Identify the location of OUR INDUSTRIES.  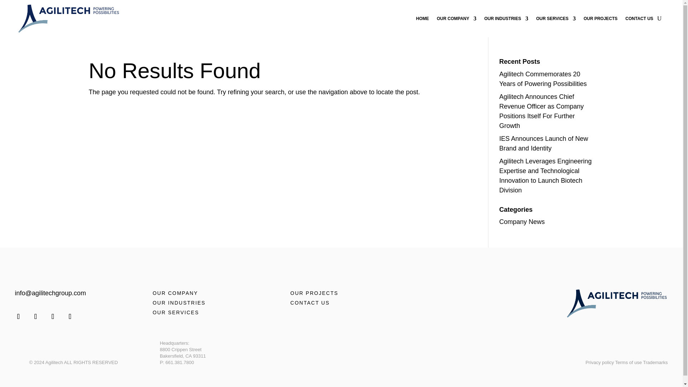
(506, 18).